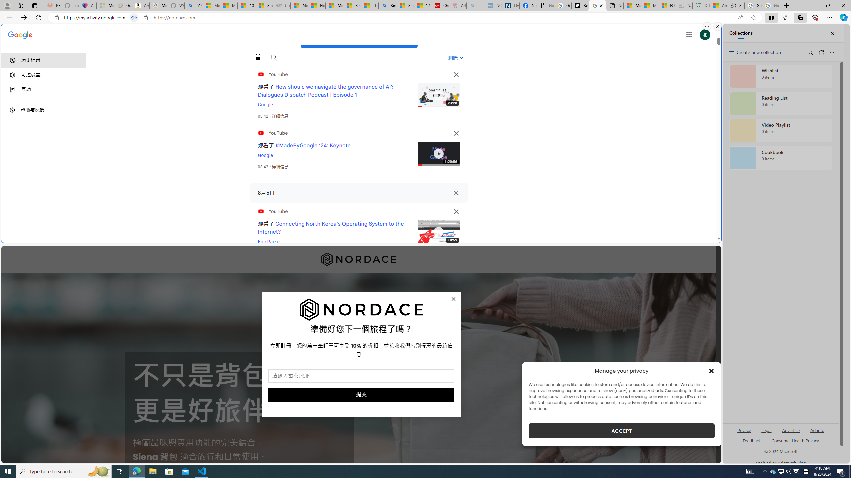 Image resolution: width=851 pixels, height=478 pixels. Describe the element at coordinates (269, 242) in the screenshot. I see `Eric Parker` at that location.